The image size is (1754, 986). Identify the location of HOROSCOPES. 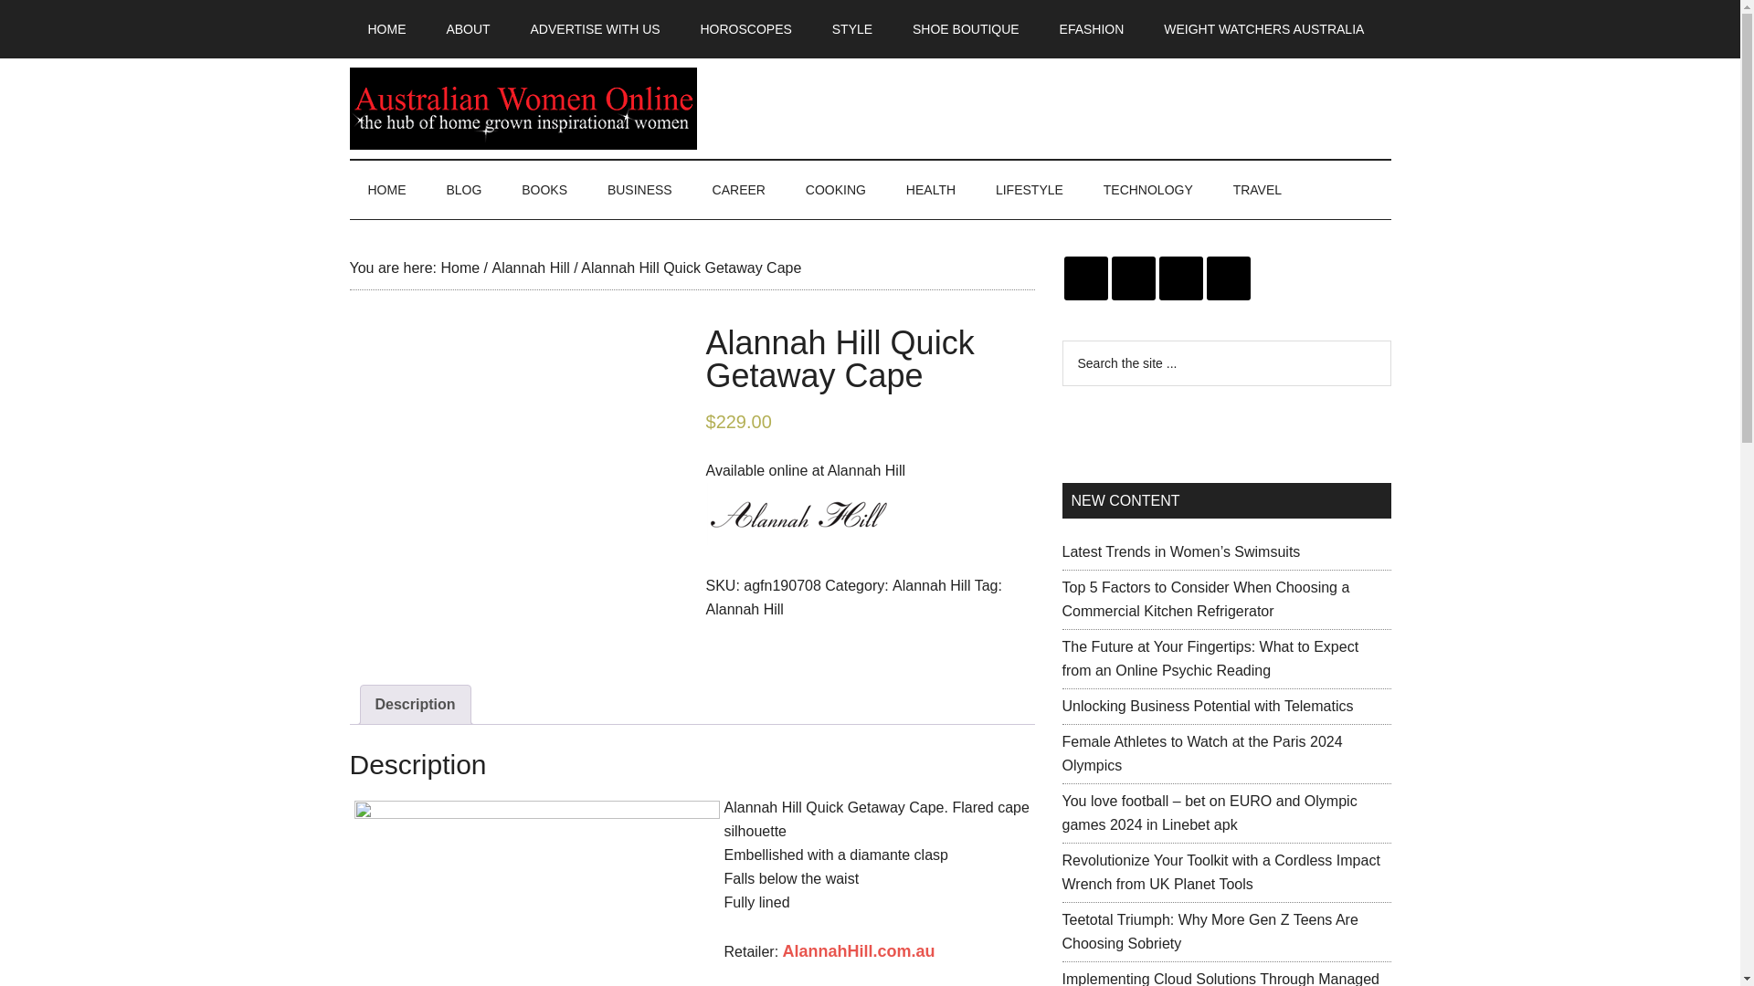
(745, 29).